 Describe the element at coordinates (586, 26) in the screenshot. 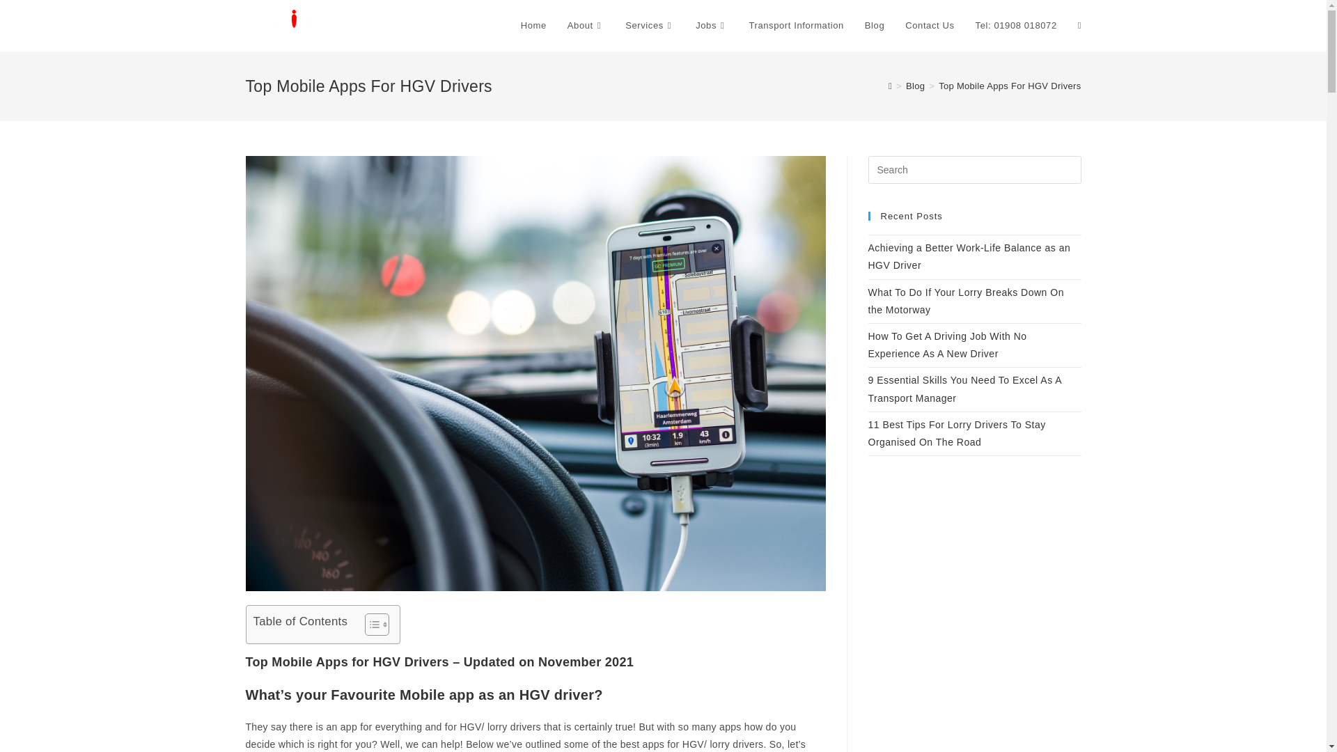

I see `About` at that location.